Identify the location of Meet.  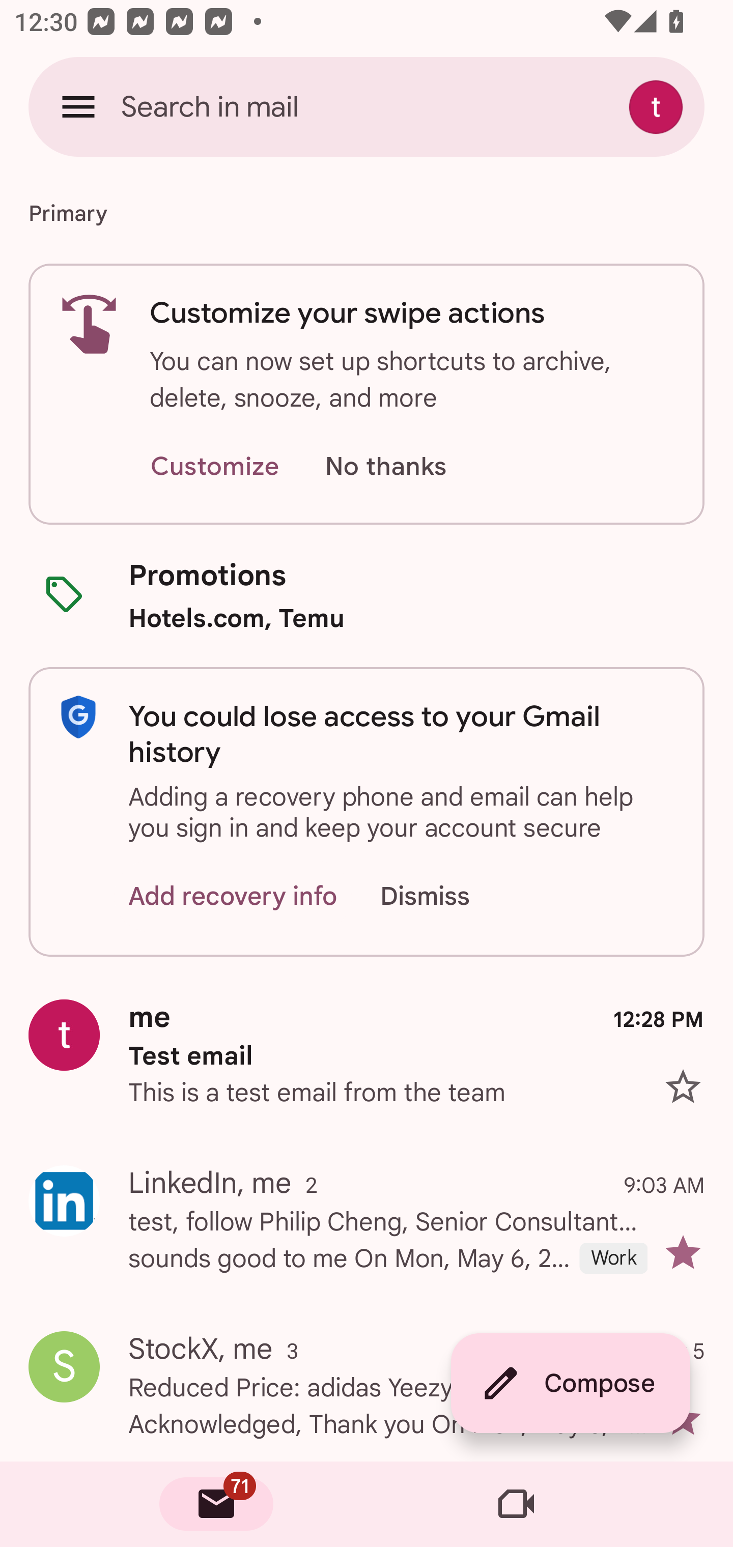
(516, 1504).